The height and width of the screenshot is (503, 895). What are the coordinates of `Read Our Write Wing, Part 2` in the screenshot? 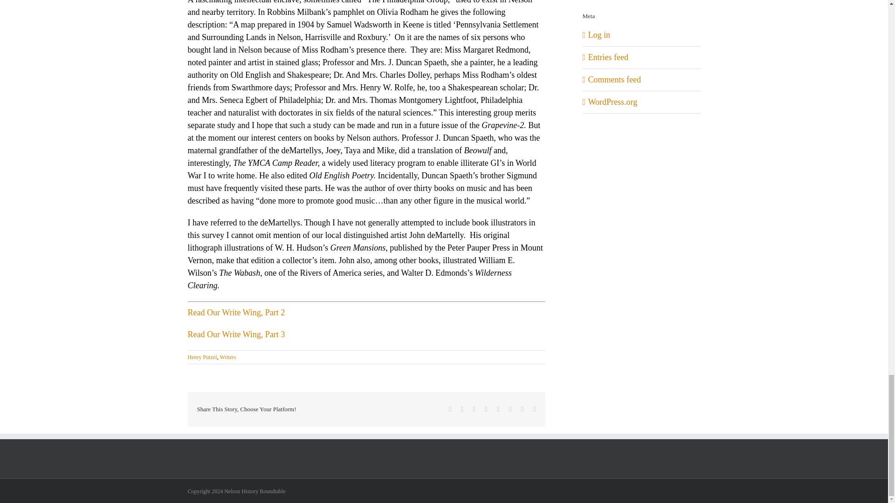 It's located at (236, 312).